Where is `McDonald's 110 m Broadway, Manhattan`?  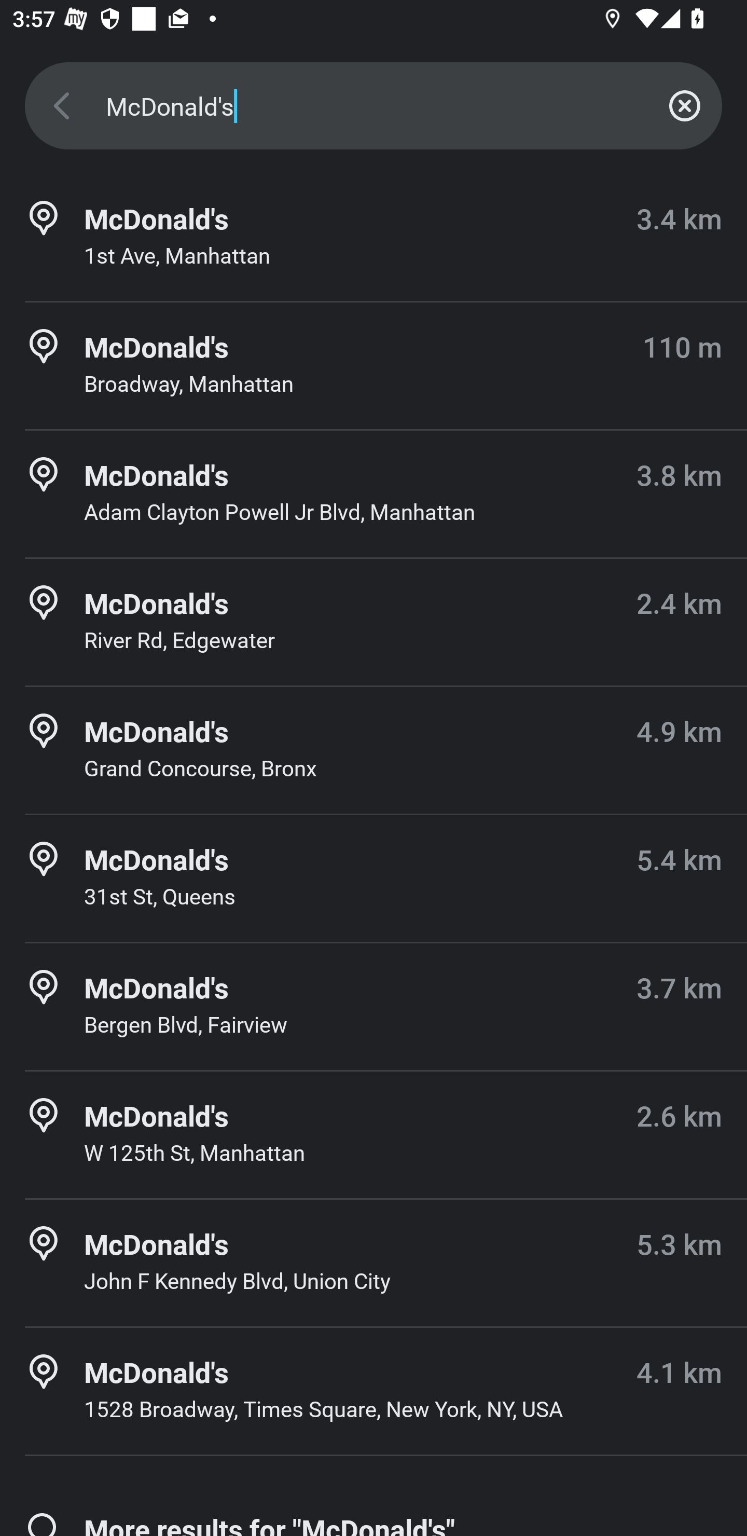 McDonald's 110 m Broadway, Manhattan is located at coordinates (374, 365).